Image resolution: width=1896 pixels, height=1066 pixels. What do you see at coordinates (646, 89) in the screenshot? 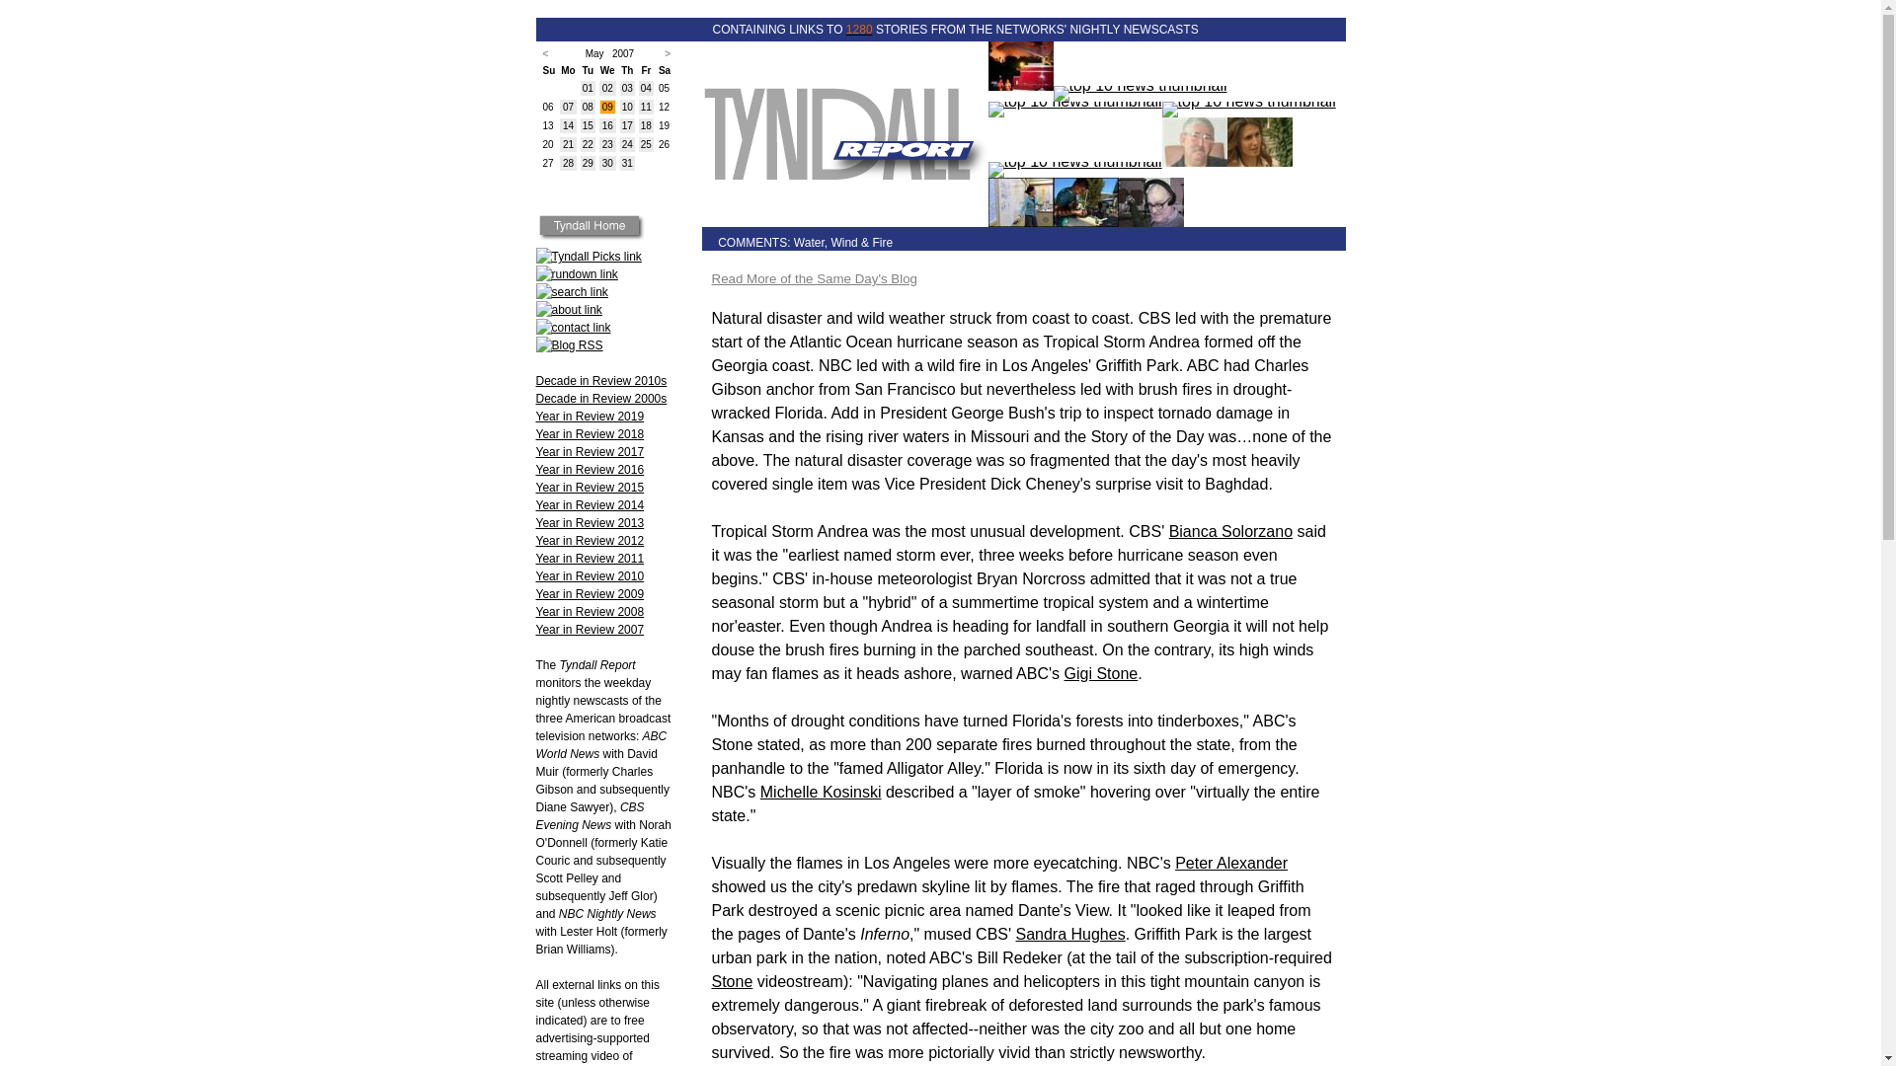
I see `04` at bounding box center [646, 89].